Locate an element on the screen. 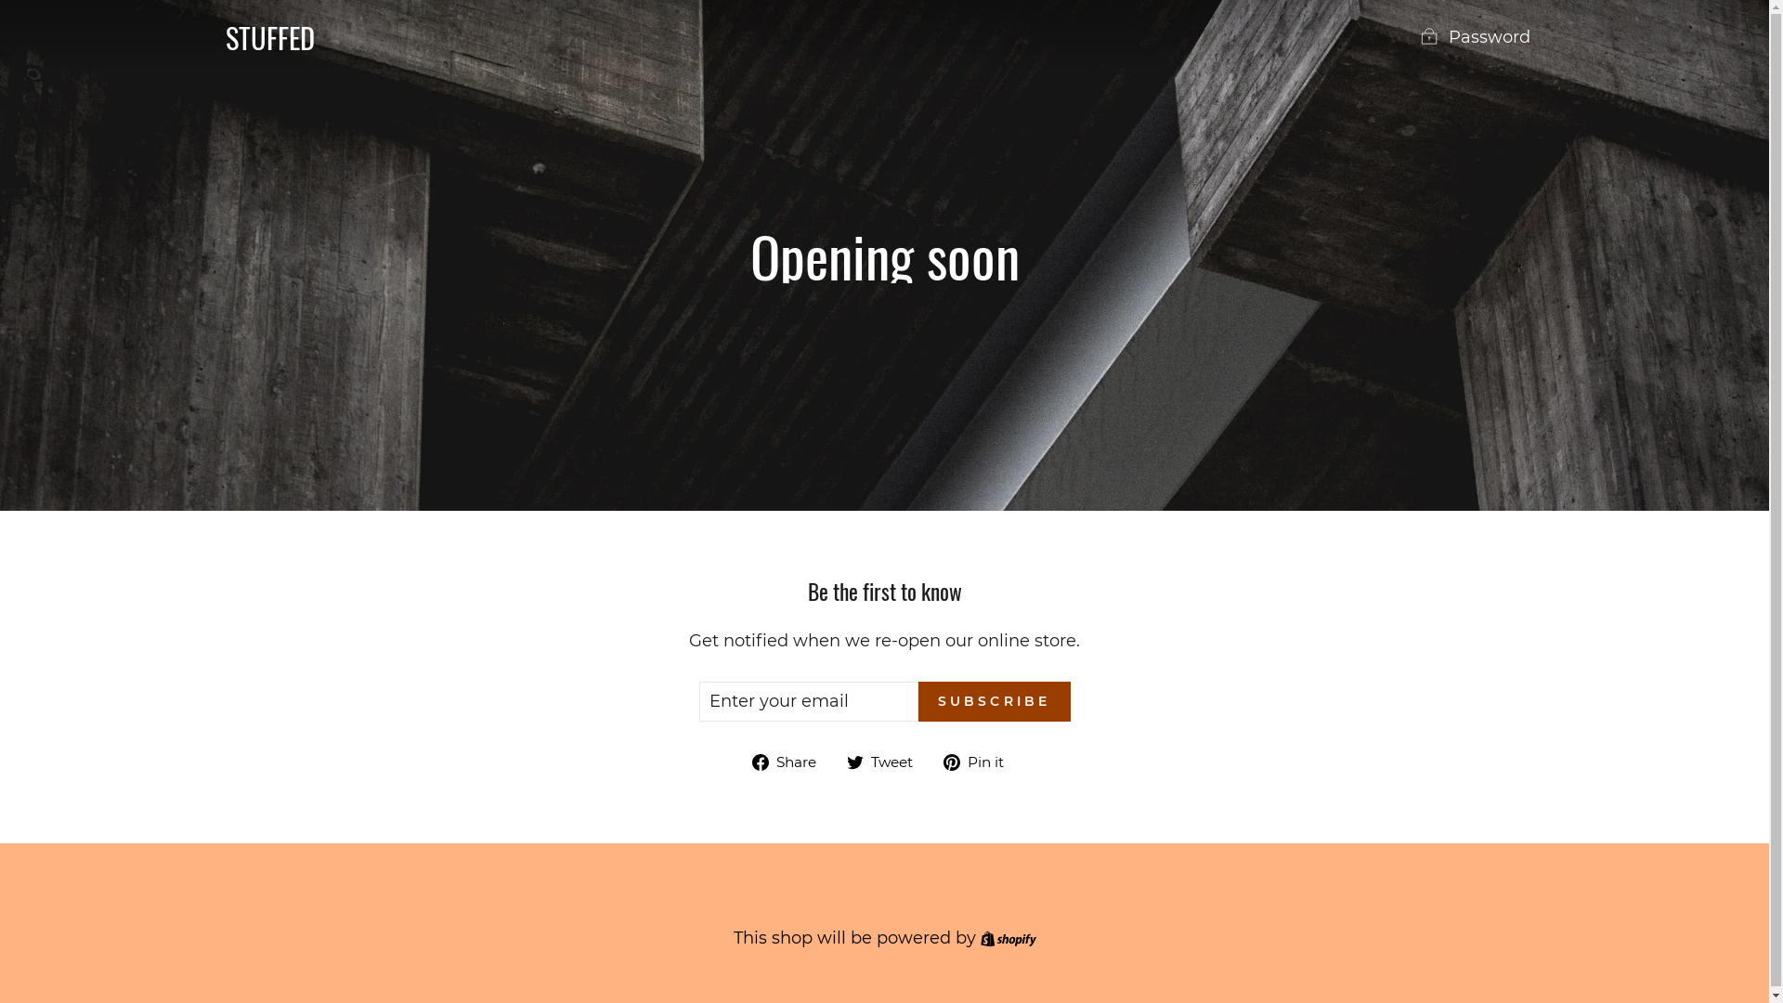 The width and height of the screenshot is (1783, 1003). Share
Share on Facebook is located at coordinates (791, 762).